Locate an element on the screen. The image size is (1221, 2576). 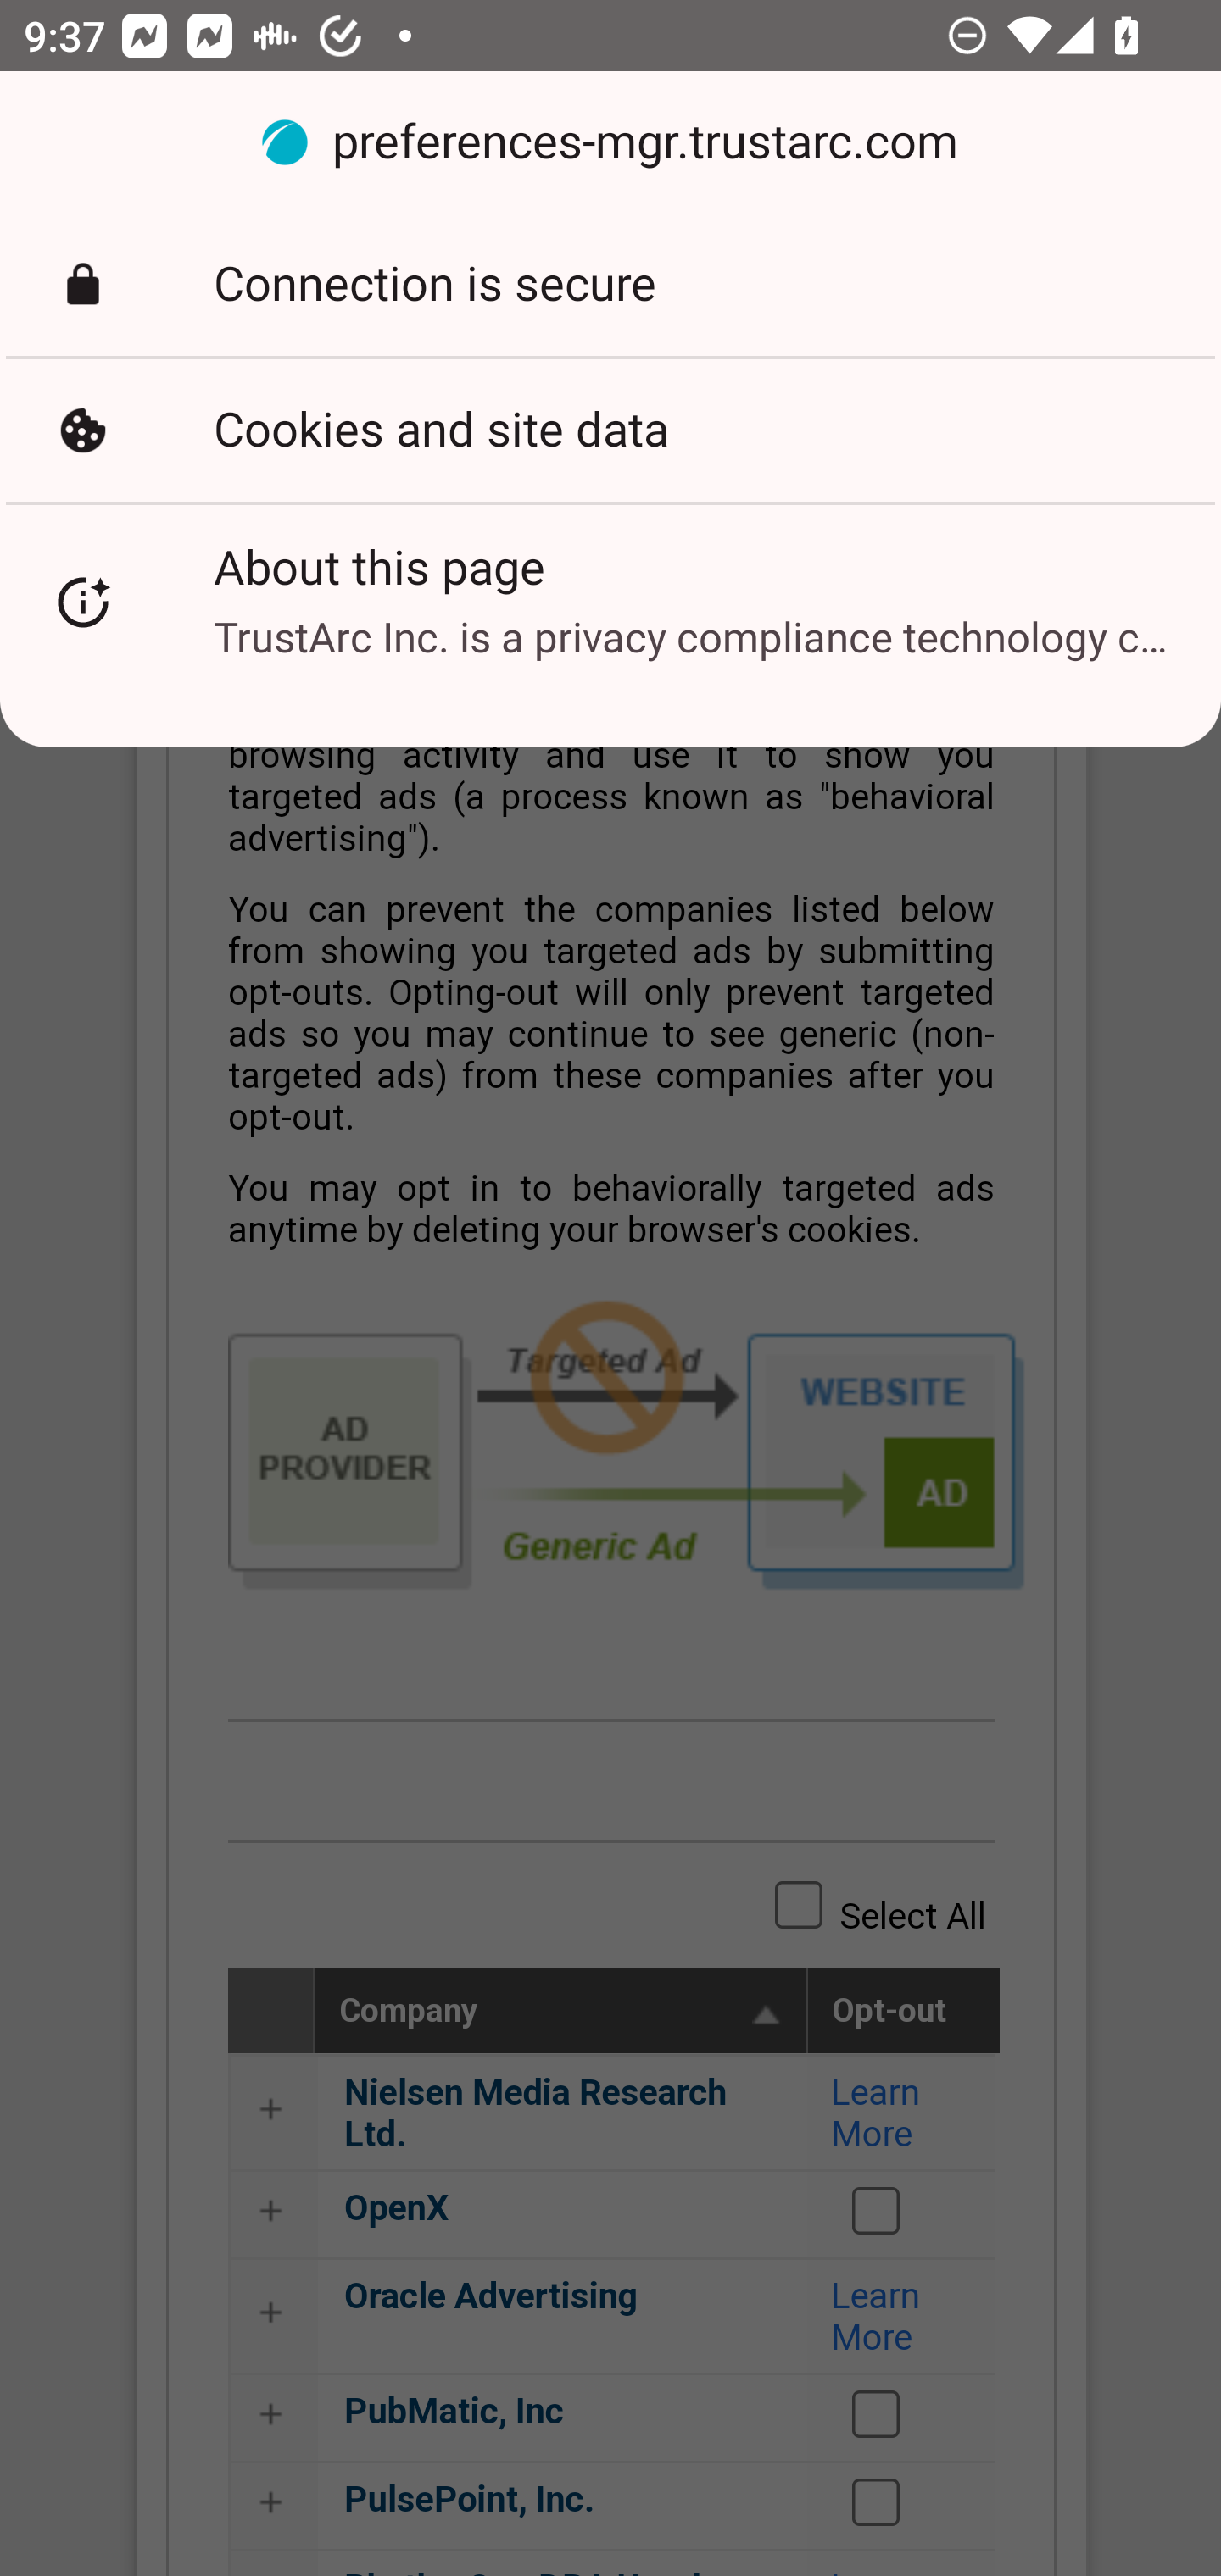
preferences-mgr.trustarc.com is located at coordinates (610, 142).